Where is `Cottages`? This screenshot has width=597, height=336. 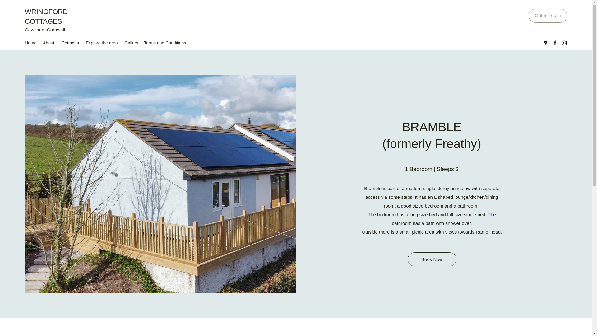
Cottages is located at coordinates (71, 43).